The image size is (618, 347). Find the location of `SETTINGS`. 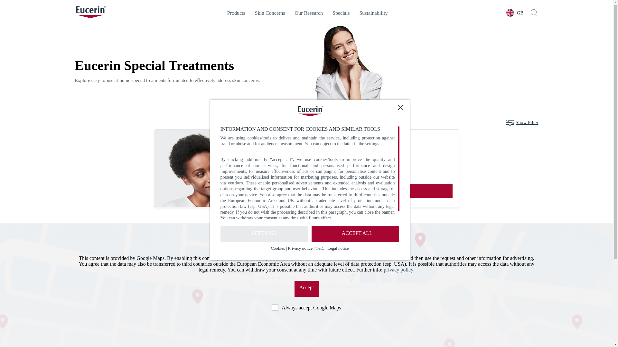

SETTINGS is located at coordinates (264, 234).